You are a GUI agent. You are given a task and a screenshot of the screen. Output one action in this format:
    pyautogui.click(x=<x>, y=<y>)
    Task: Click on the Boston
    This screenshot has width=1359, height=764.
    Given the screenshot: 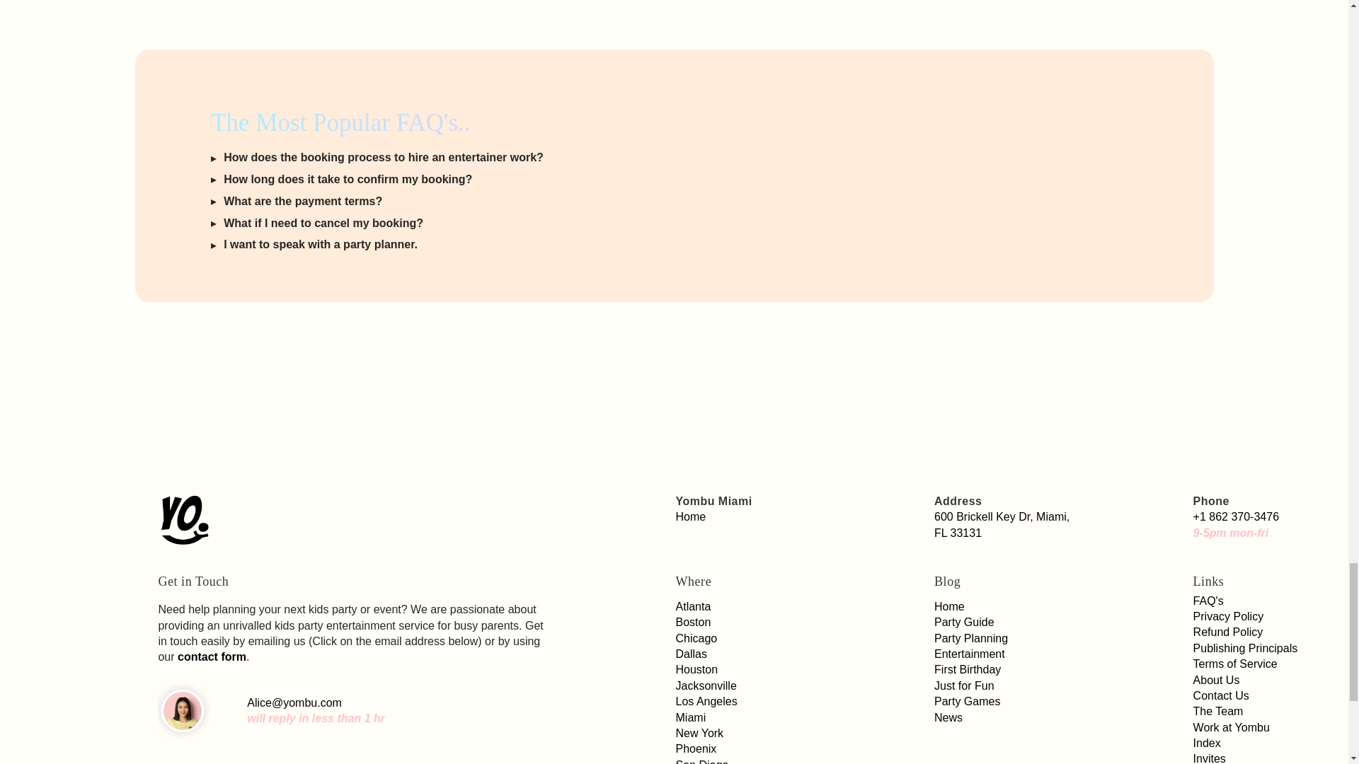 What is the action you would take?
    pyautogui.click(x=693, y=621)
    